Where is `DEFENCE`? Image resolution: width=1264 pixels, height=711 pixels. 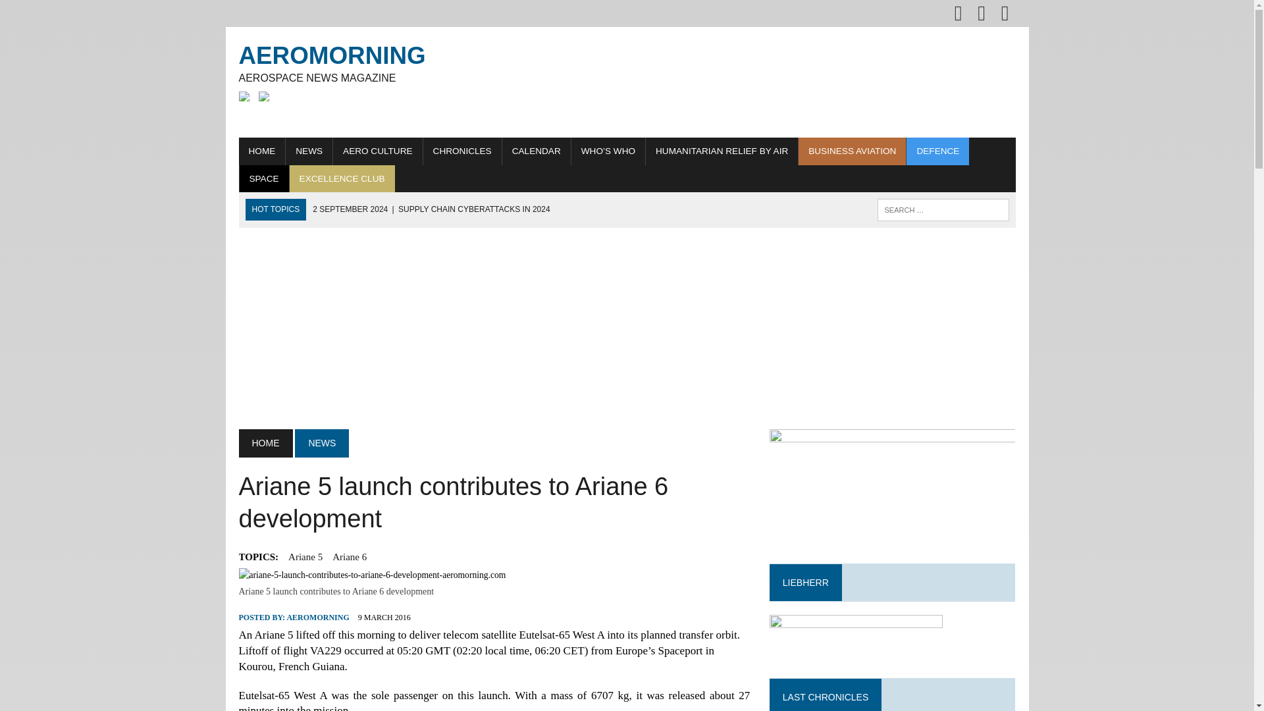
DEFENCE is located at coordinates (937, 151).